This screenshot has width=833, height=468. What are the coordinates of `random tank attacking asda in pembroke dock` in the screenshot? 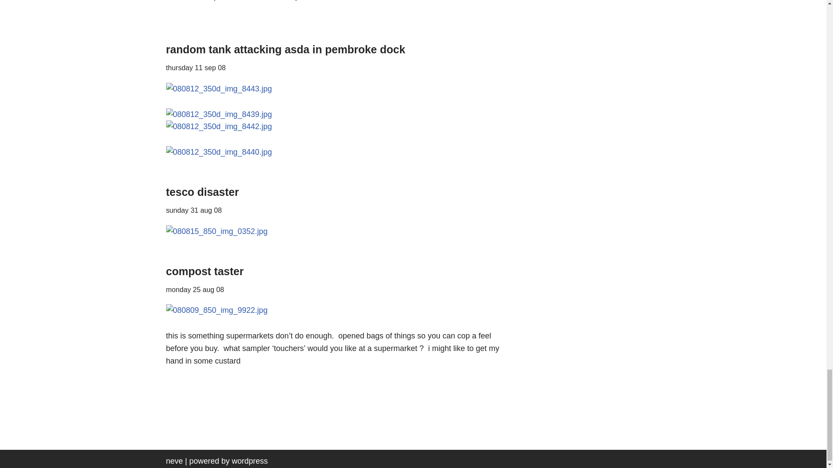 It's located at (285, 49).